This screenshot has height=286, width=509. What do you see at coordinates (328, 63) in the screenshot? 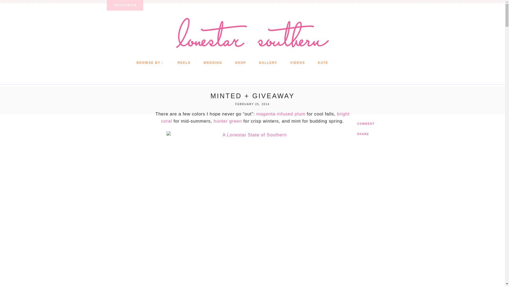
I see `KATE` at bounding box center [328, 63].